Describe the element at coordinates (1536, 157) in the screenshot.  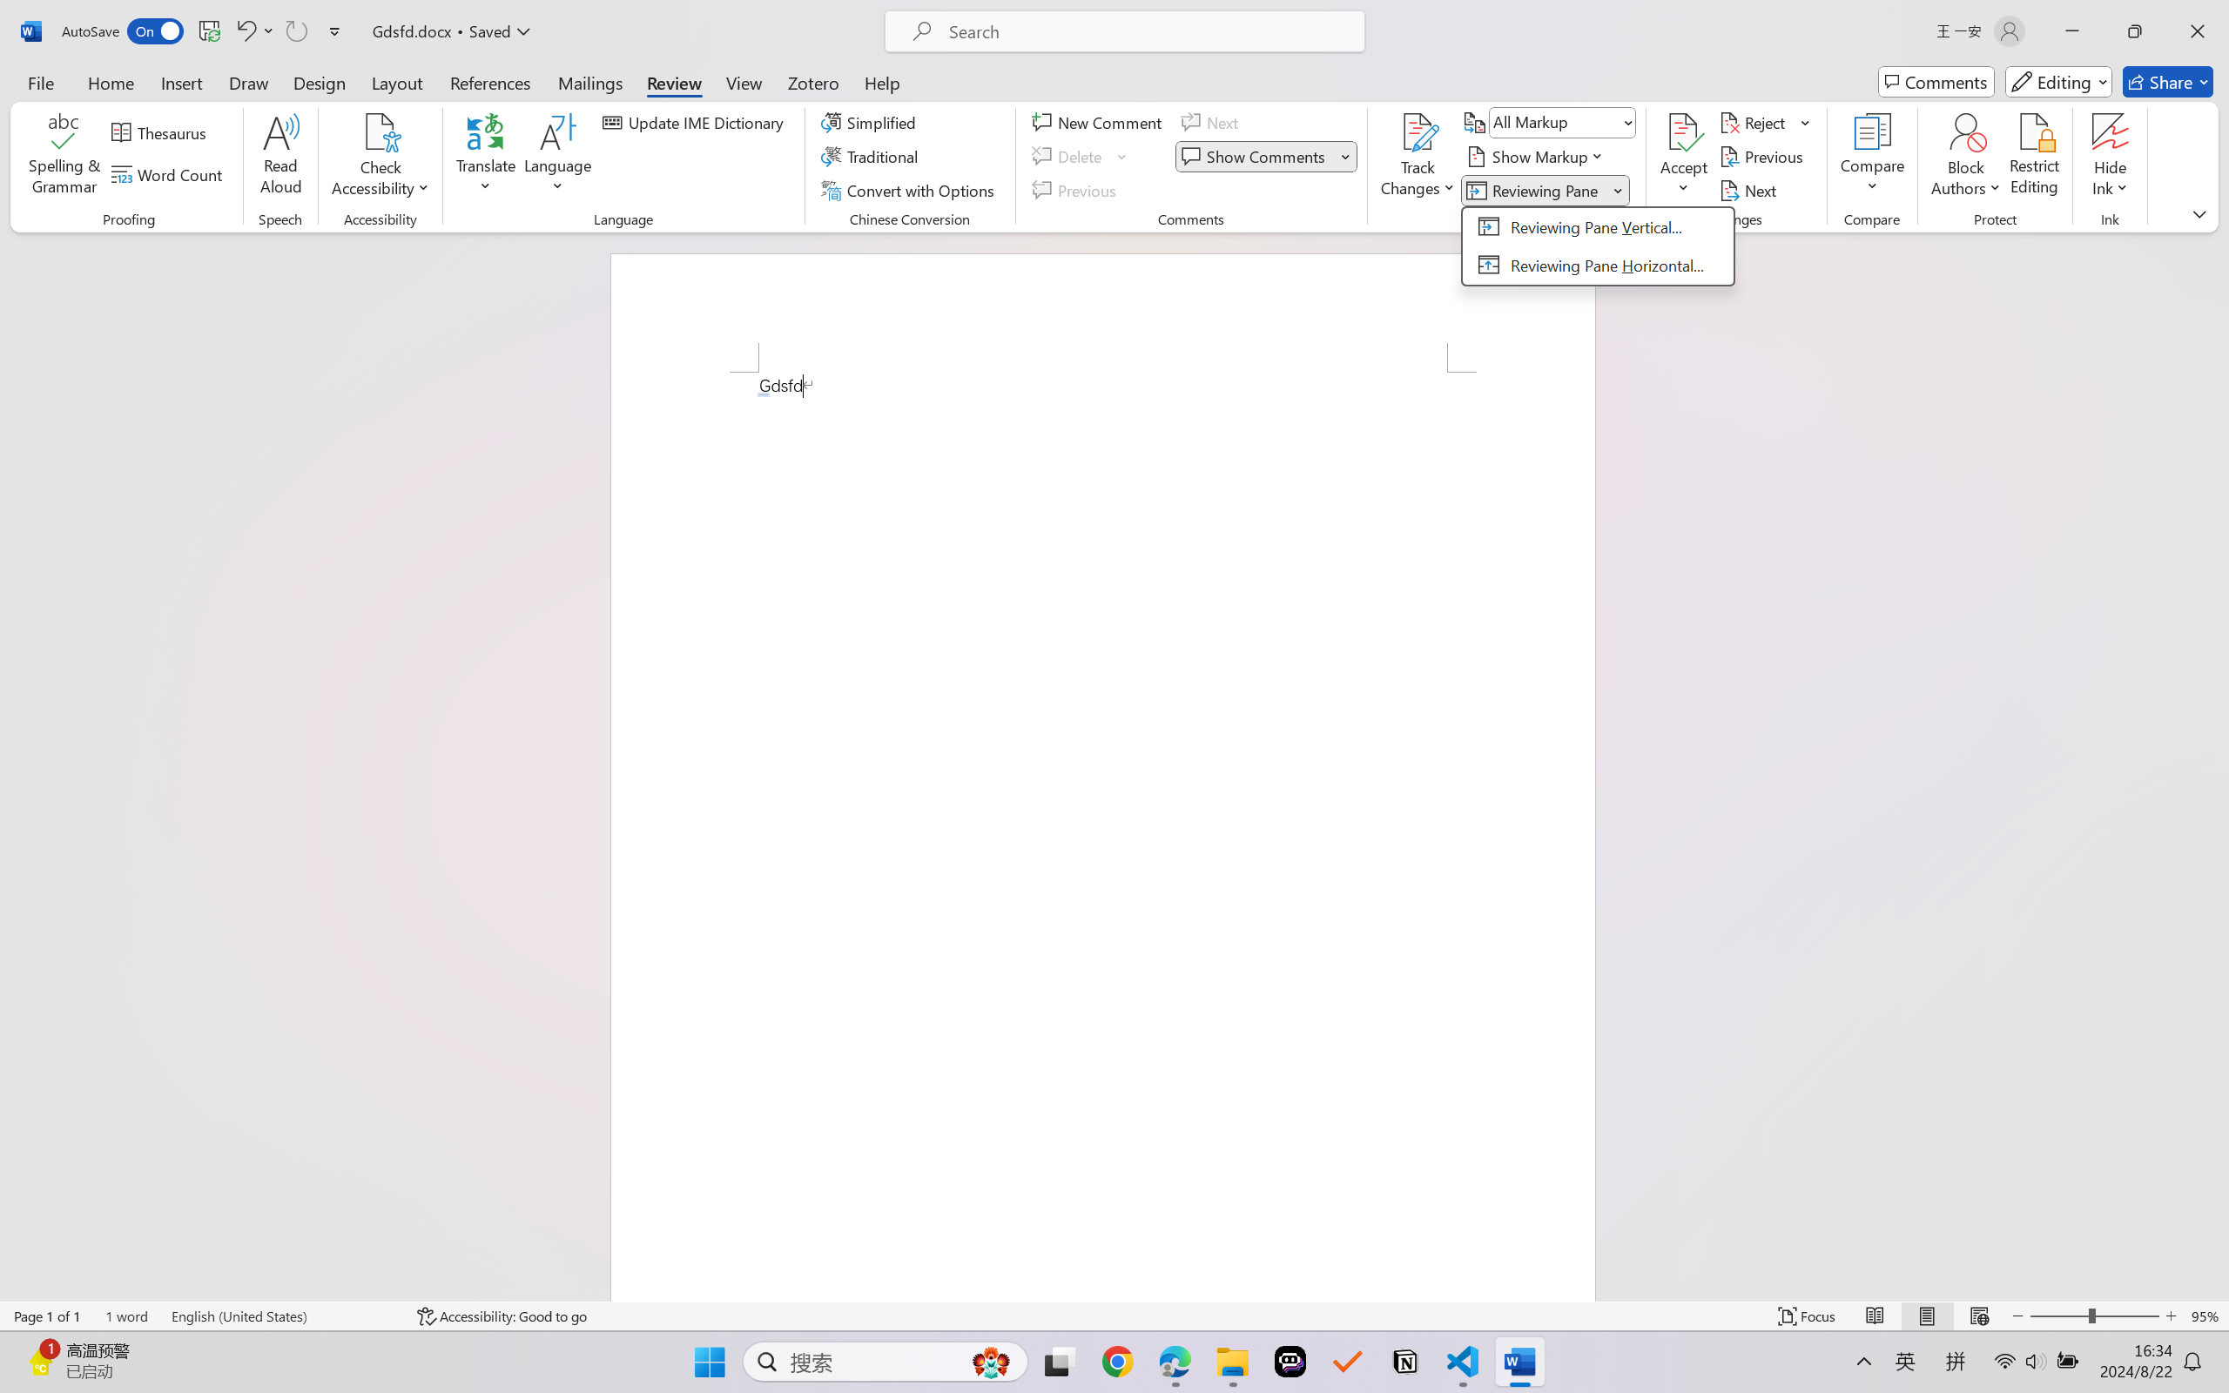
I see `Show Markup` at that location.